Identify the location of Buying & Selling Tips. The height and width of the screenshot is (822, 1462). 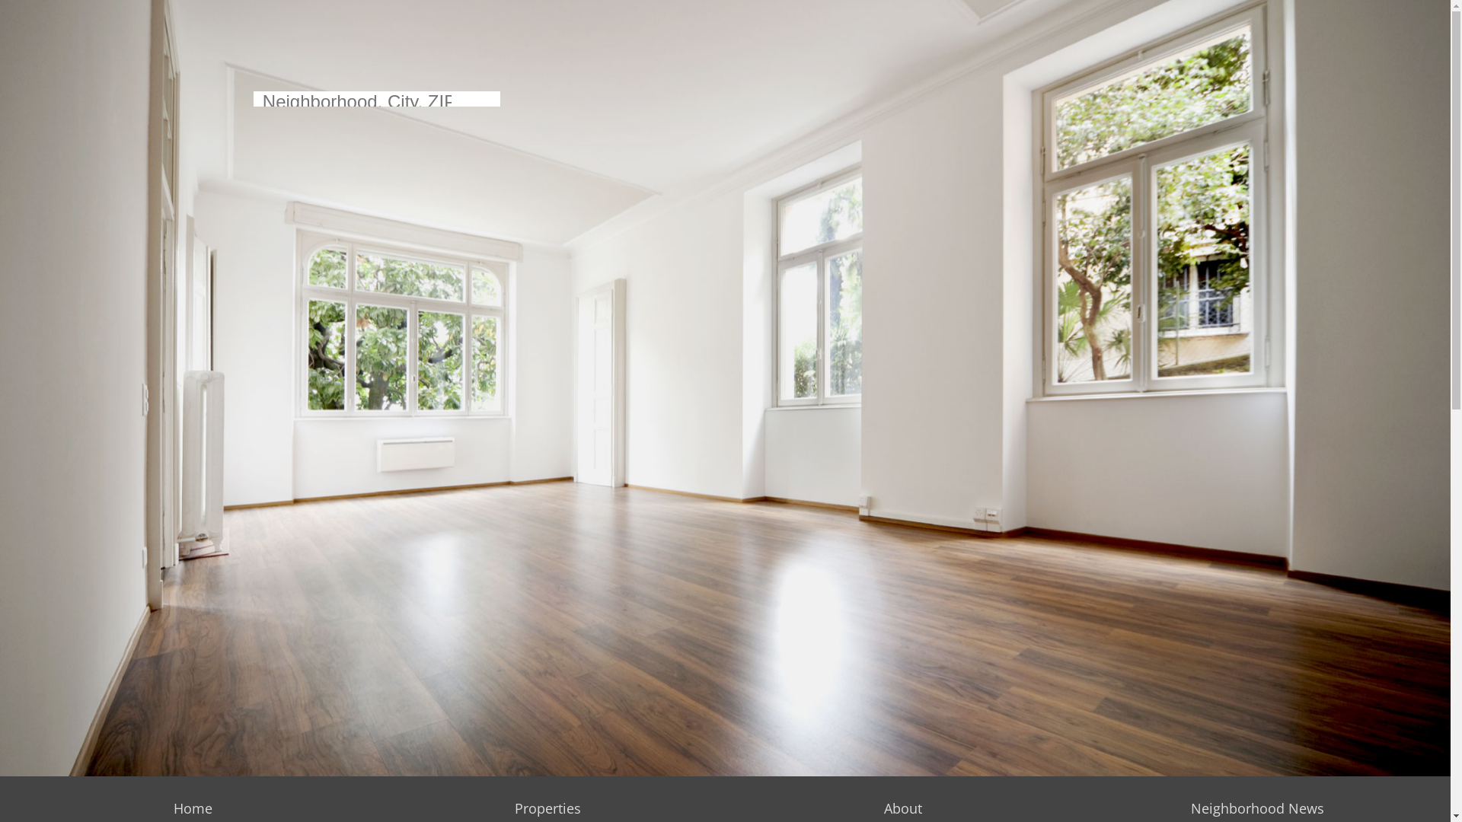
(1322, 129).